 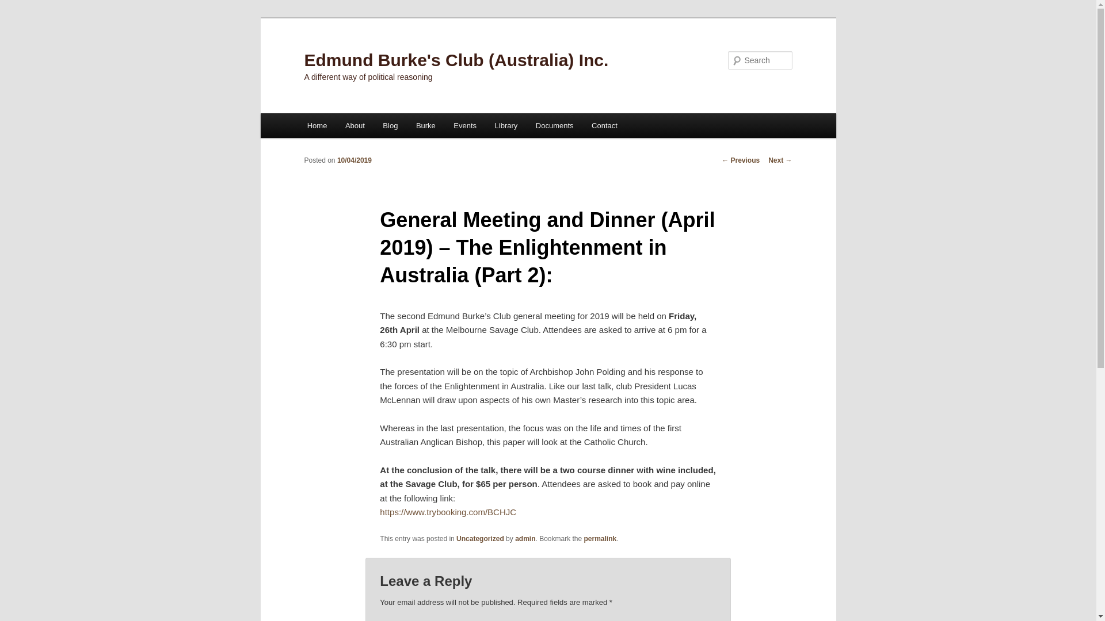 What do you see at coordinates (18, 7) in the screenshot?
I see `Search` at bounding box center [18, 7].